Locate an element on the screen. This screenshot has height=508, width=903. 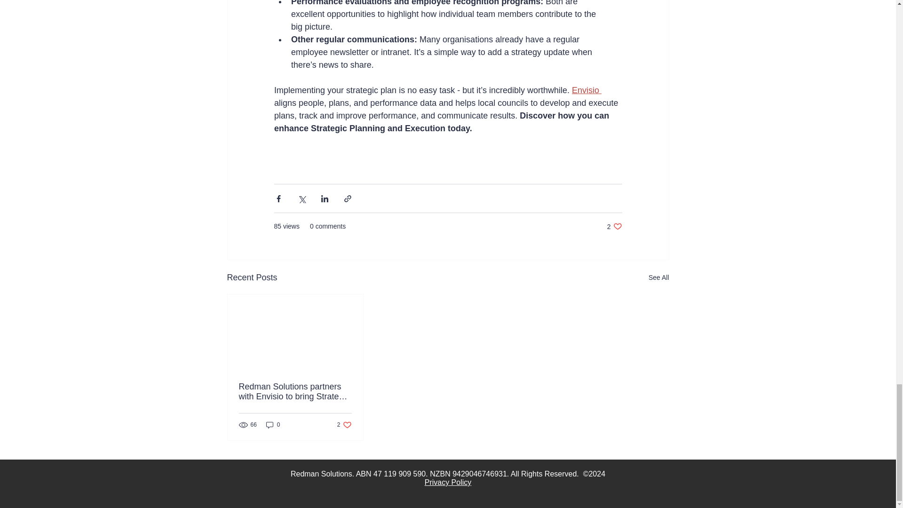
Envisio  is located at coordinates (344, 424).